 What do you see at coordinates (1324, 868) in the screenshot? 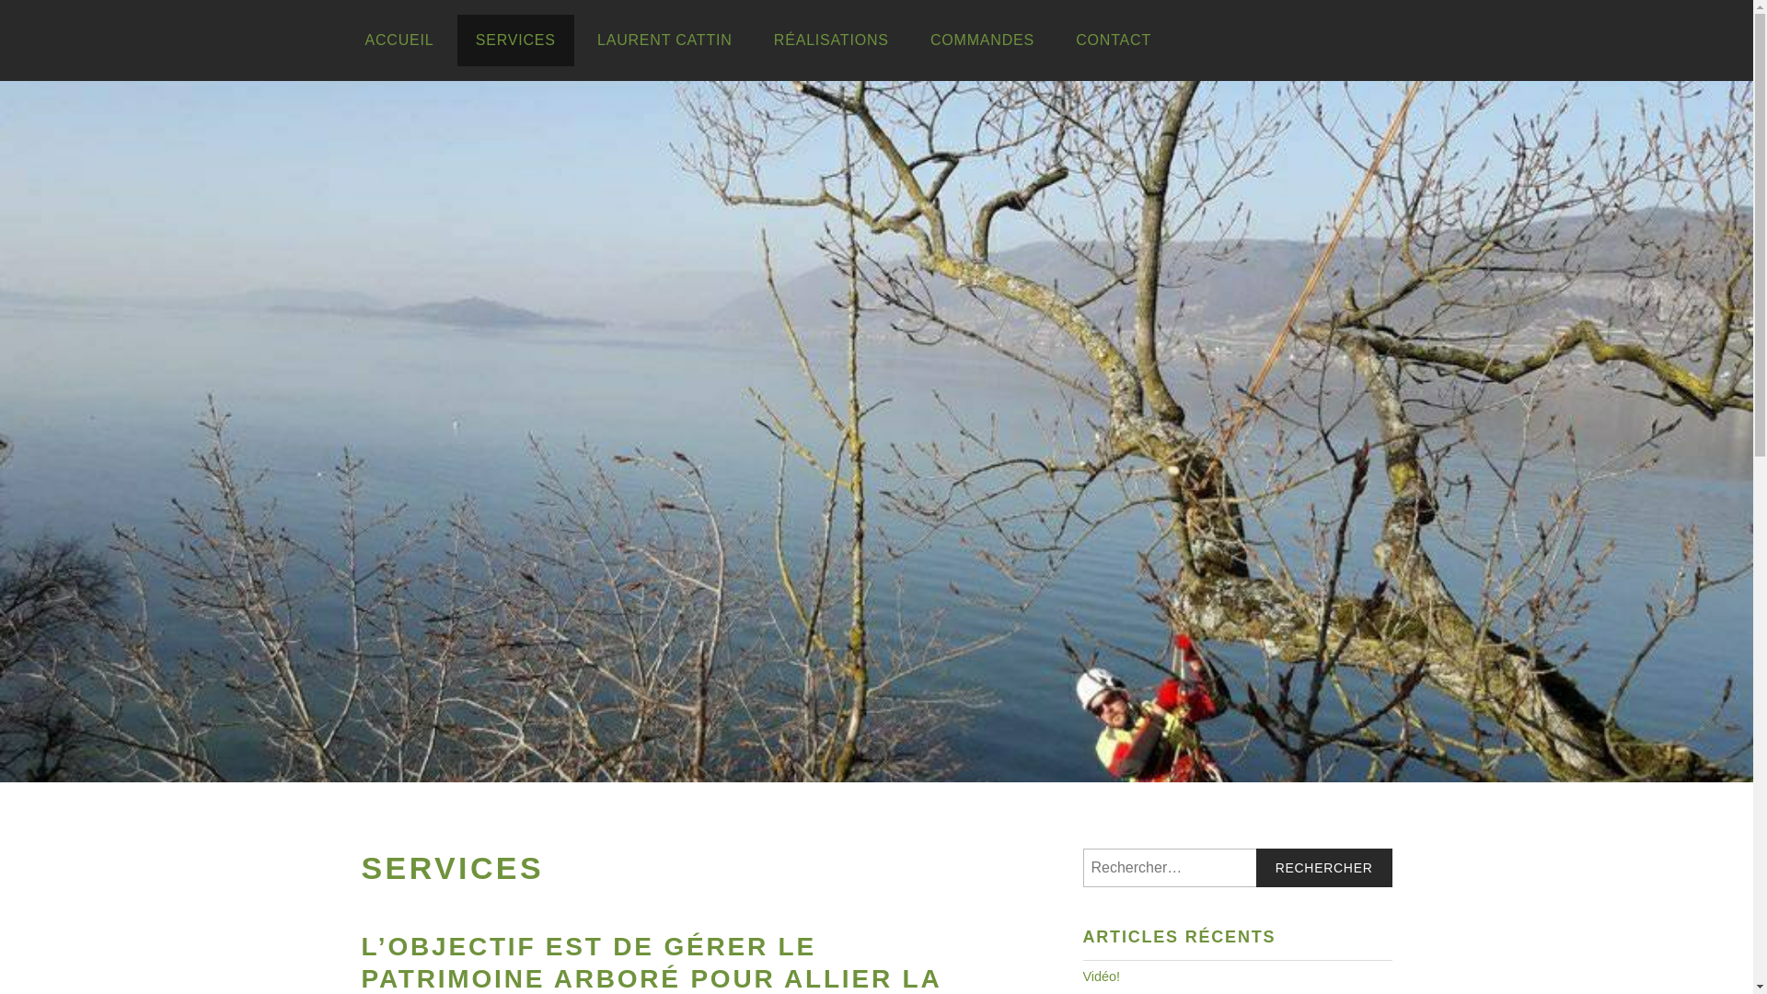
I see `Rechercher` at bounding box center [1324, 868].